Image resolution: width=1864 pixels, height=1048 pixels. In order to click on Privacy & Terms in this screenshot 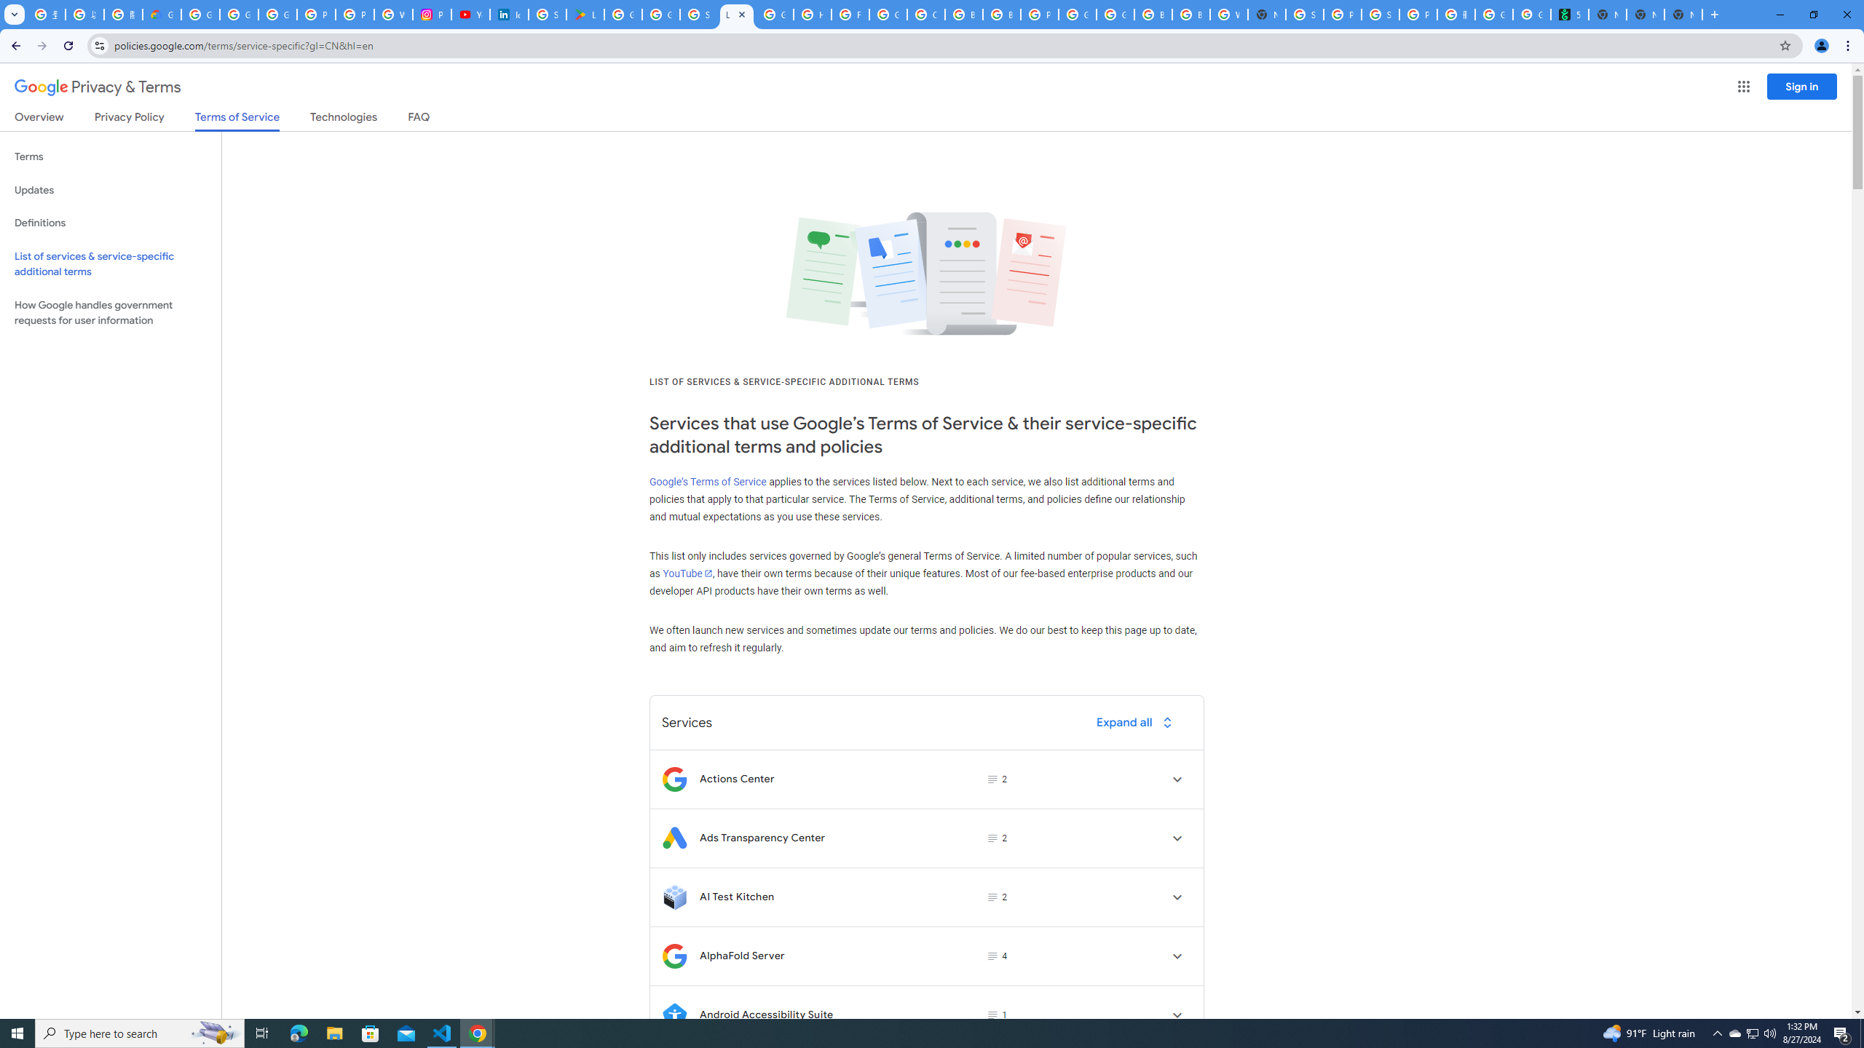, I will do `click(98, 87)`.